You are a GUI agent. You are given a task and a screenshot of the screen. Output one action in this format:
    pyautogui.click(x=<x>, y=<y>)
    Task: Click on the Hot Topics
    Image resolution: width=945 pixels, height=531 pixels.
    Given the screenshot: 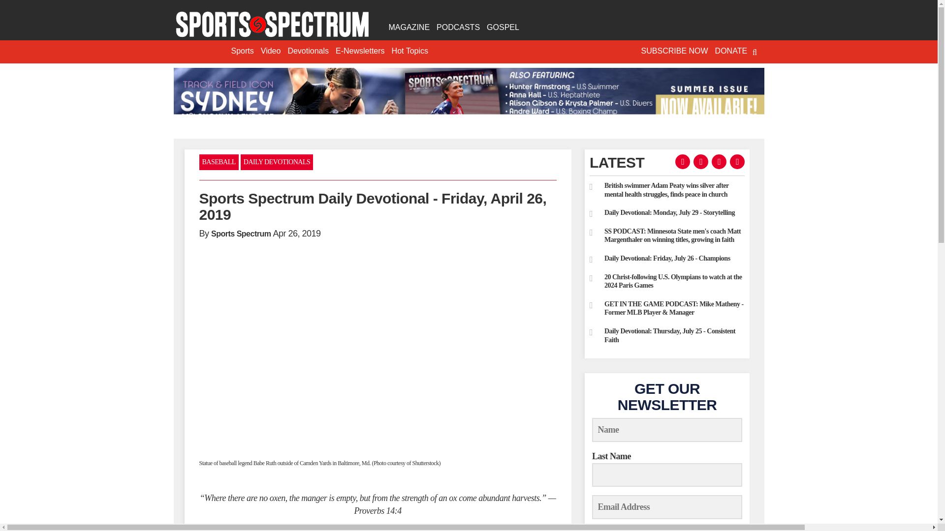 What is the action you would take?
    pyautogui.click(x=410, y=51)
    